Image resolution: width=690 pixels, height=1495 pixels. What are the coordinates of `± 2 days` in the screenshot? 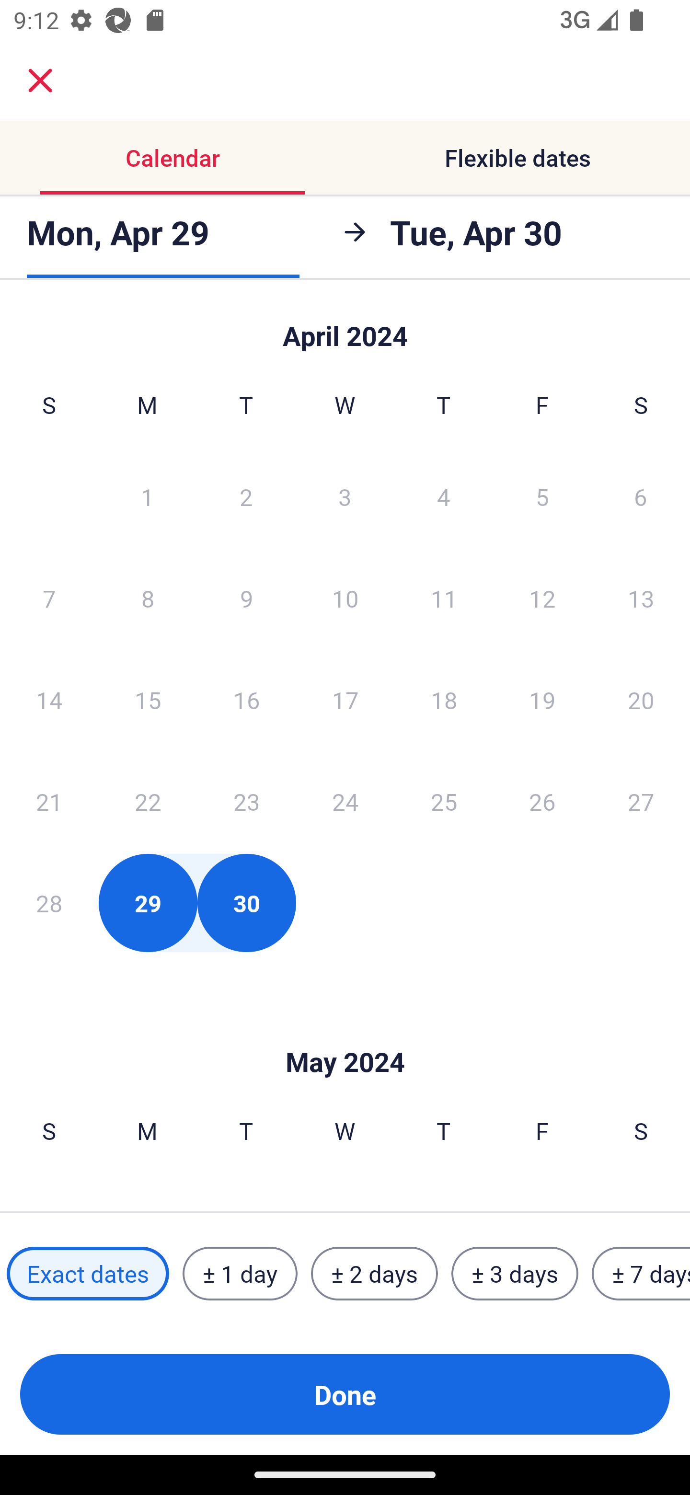 It's located at (375, 1274).